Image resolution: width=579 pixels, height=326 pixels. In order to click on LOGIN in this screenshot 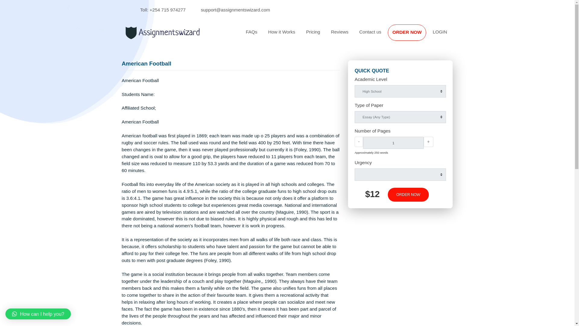, I will do `click(489, 36)`.